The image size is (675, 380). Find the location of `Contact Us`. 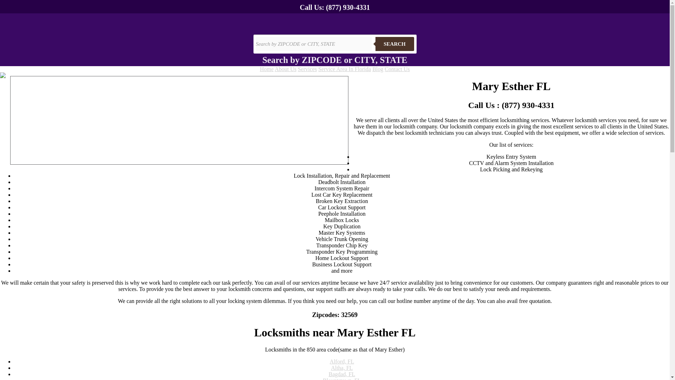

Contact Us is located at coordinates (397, 69).